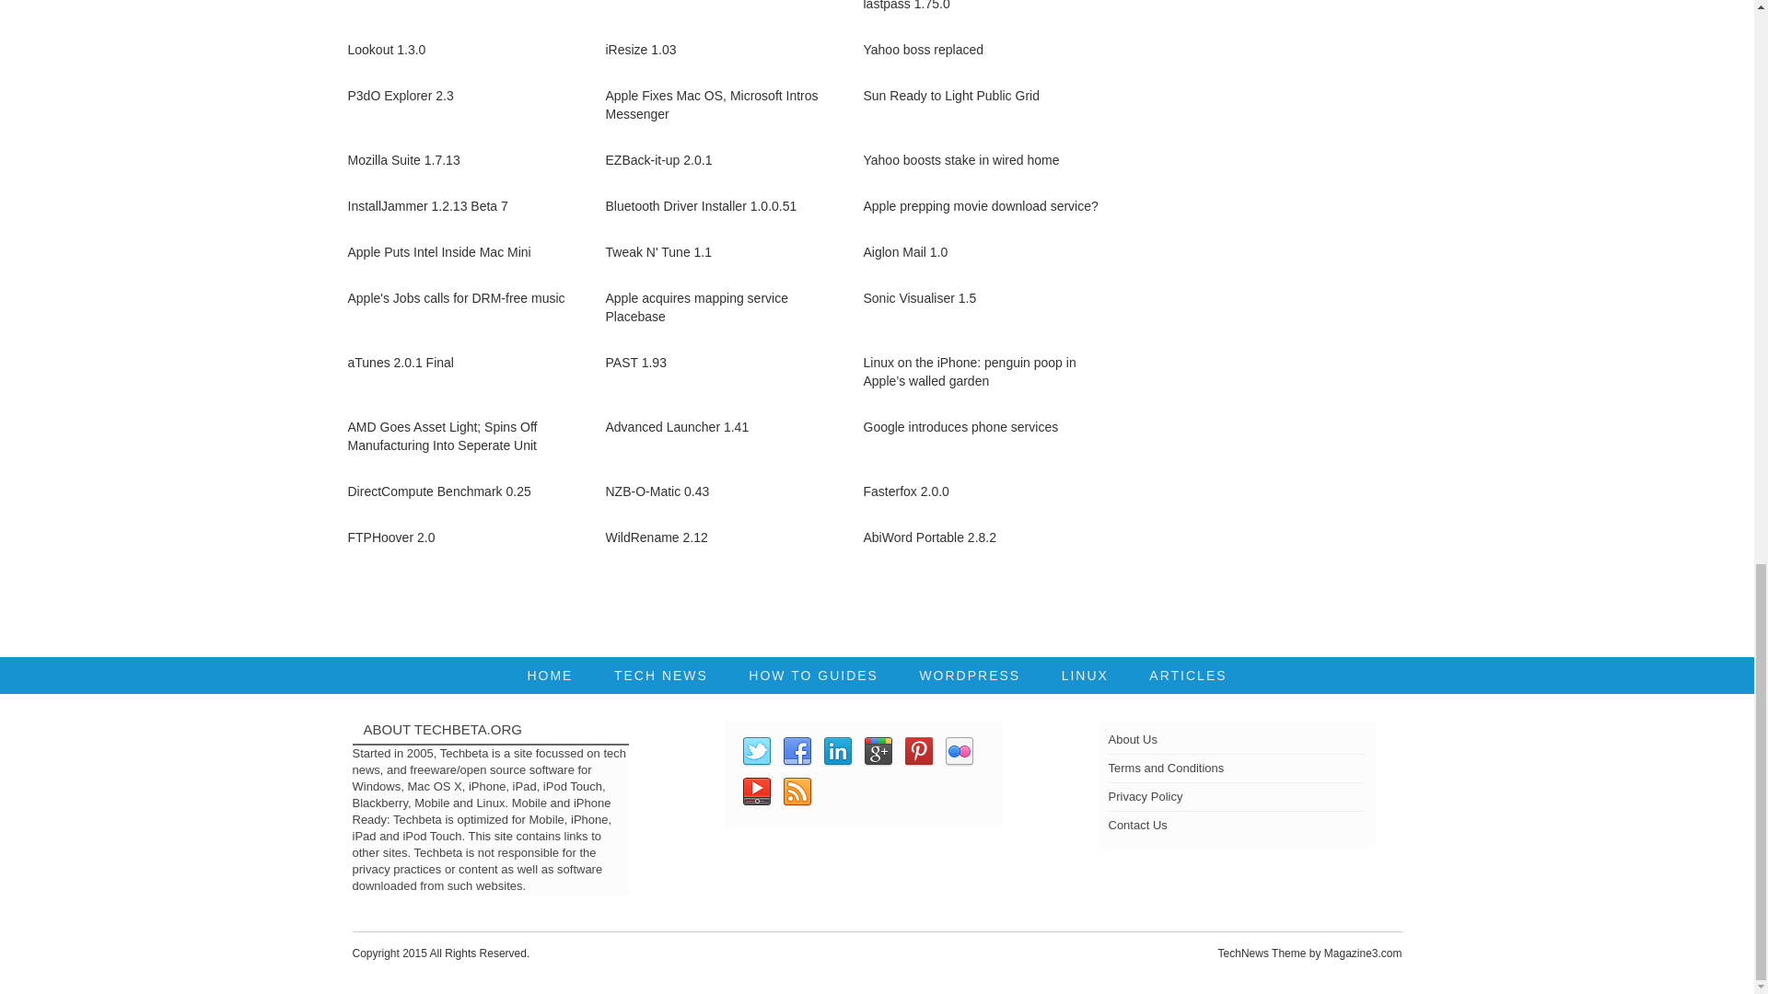 The height and width of the screenshot is (994, 1768). What do you see at coordinates (796, 751) in the screenshot?
I see `Facebook` at bounding box center [796, 751].